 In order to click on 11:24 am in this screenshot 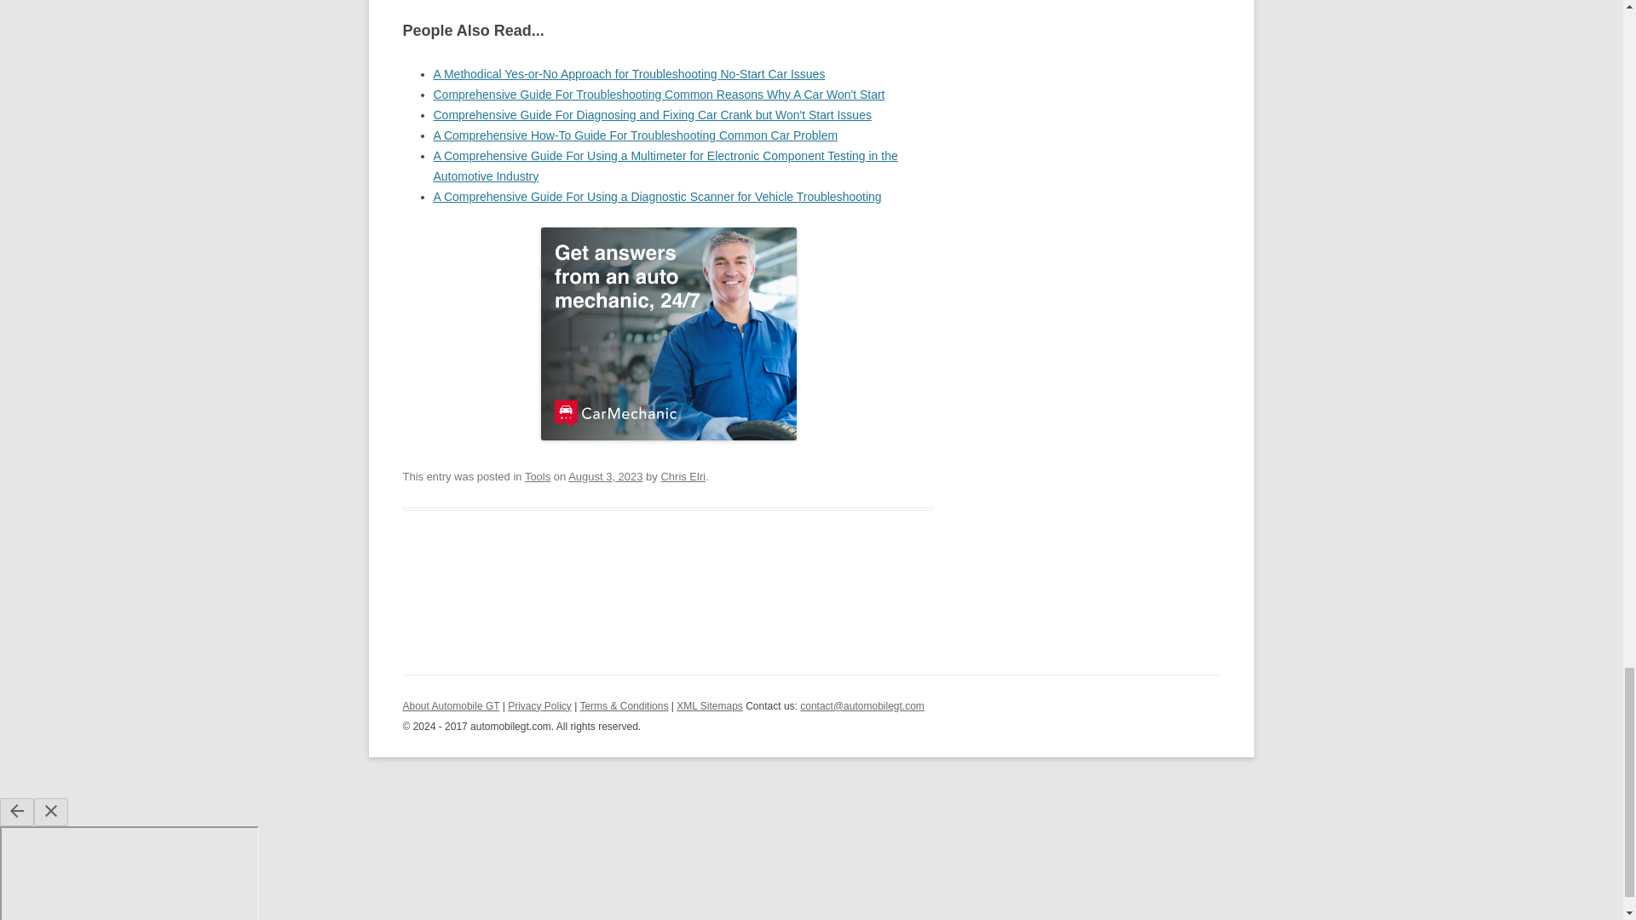, I will do `click(605, 476)`.